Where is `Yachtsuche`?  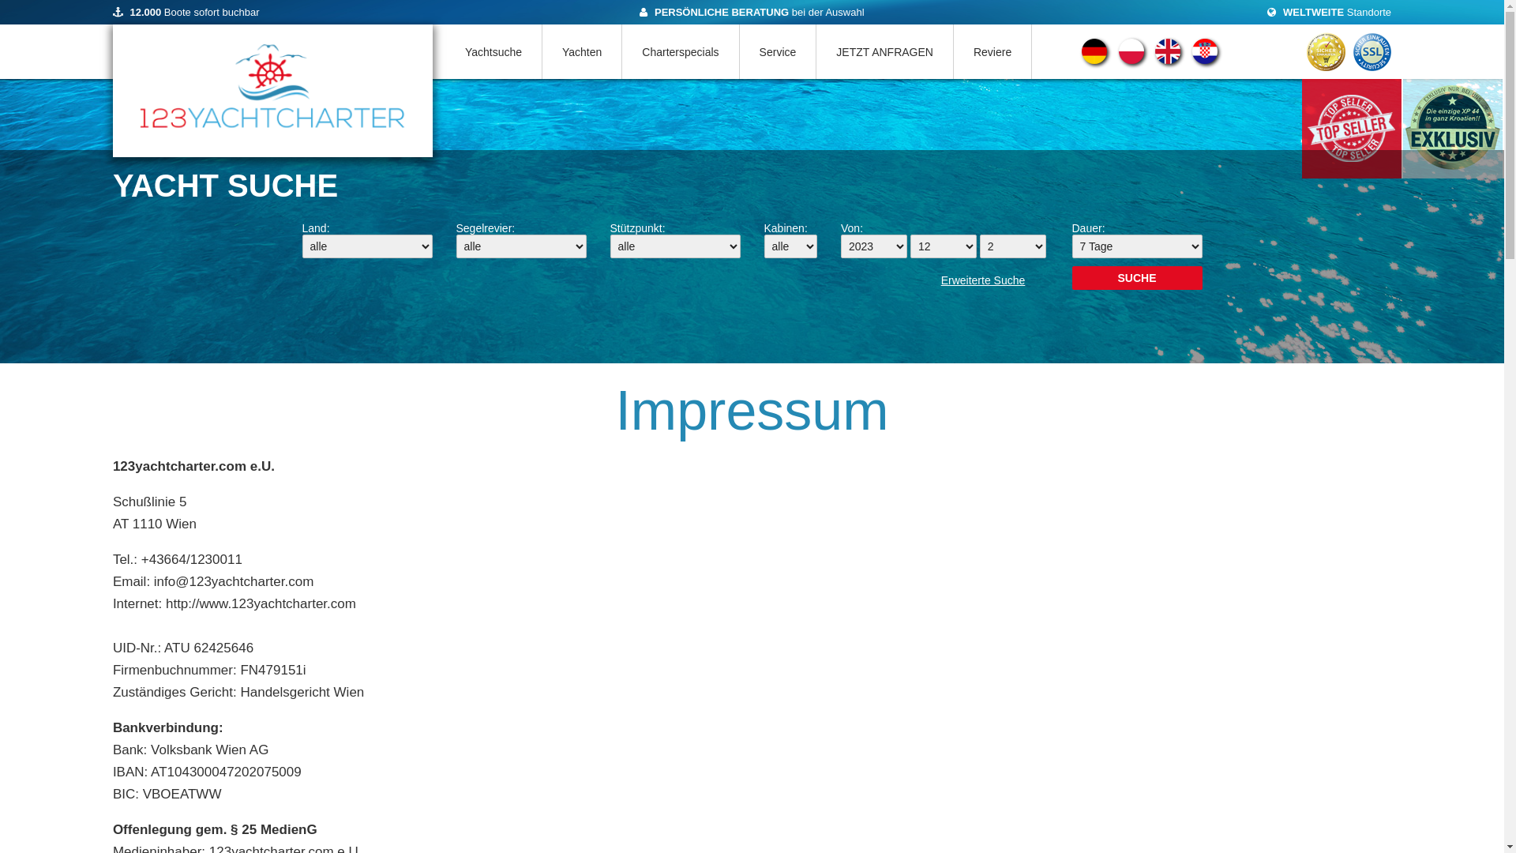 Yachtsuche is located at coordinates (494, 52).